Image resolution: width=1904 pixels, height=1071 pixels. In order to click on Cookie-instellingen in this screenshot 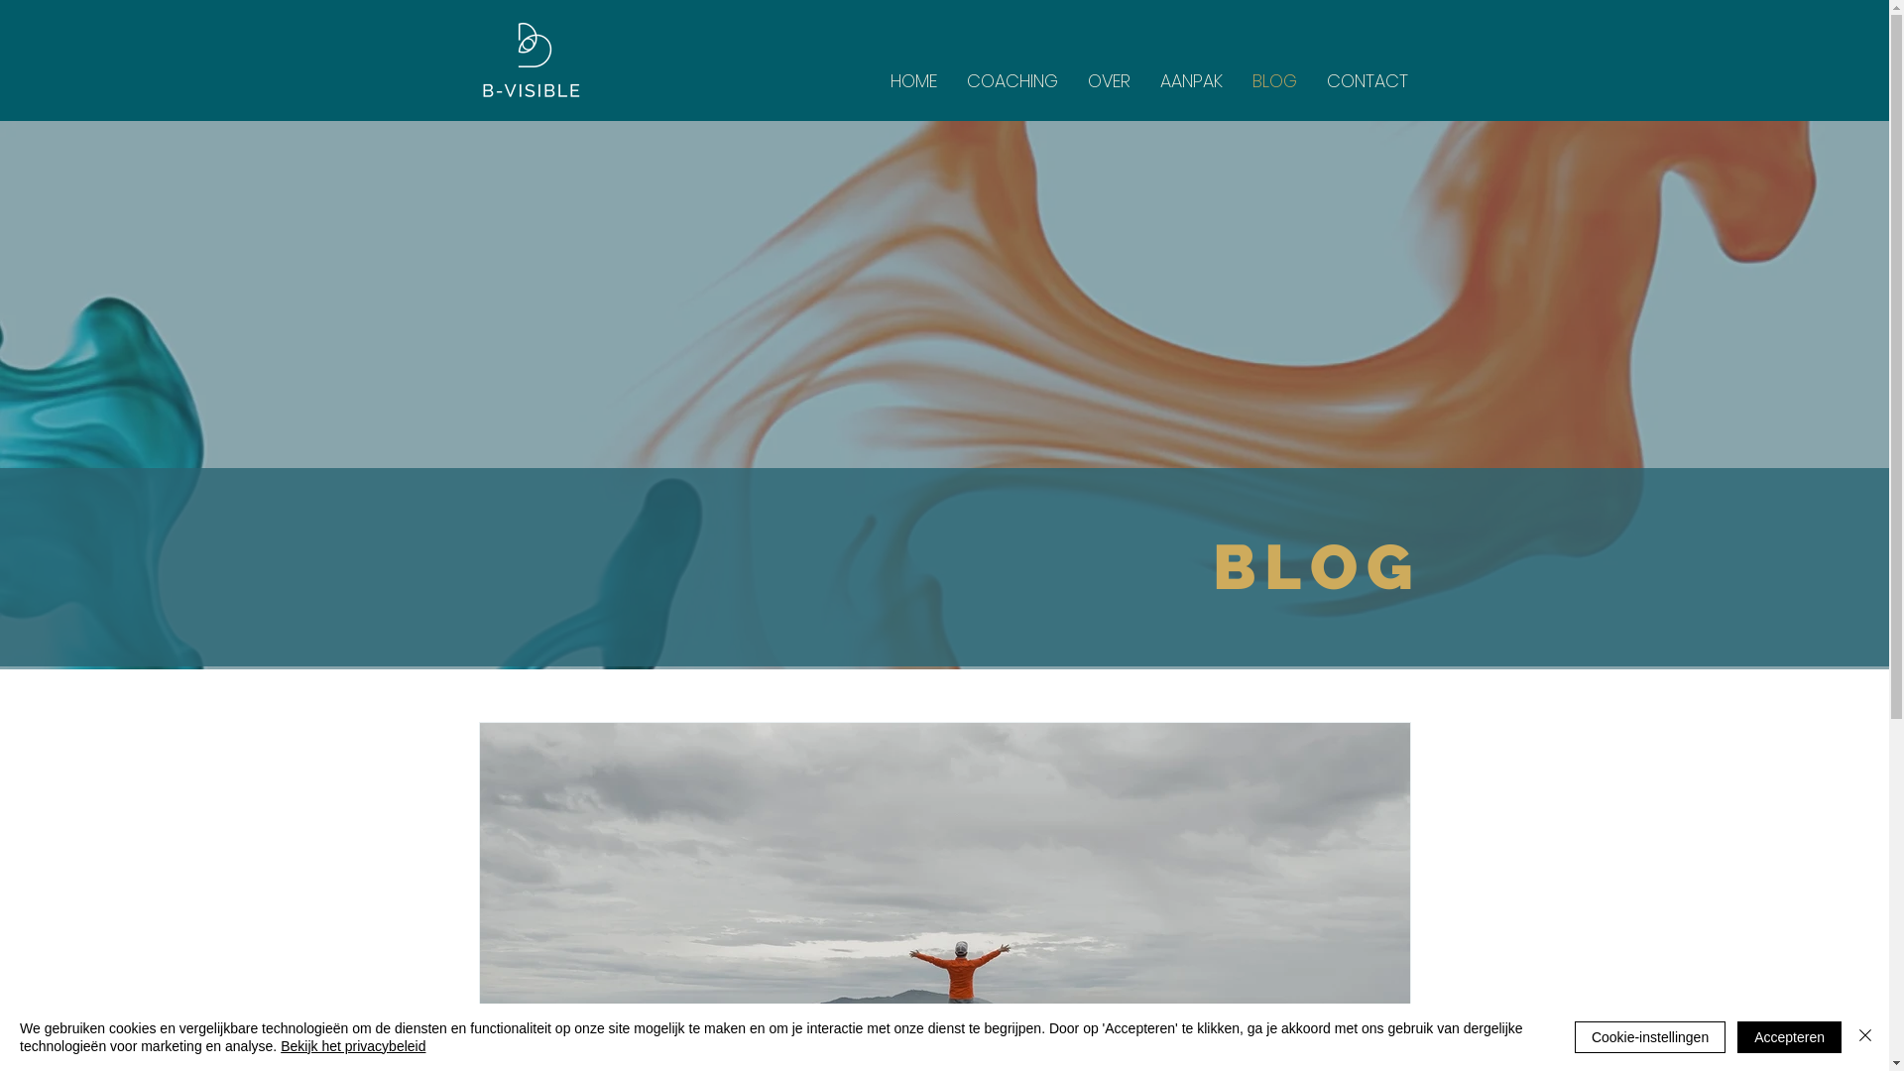, I will do `click(1650, 1037)`.